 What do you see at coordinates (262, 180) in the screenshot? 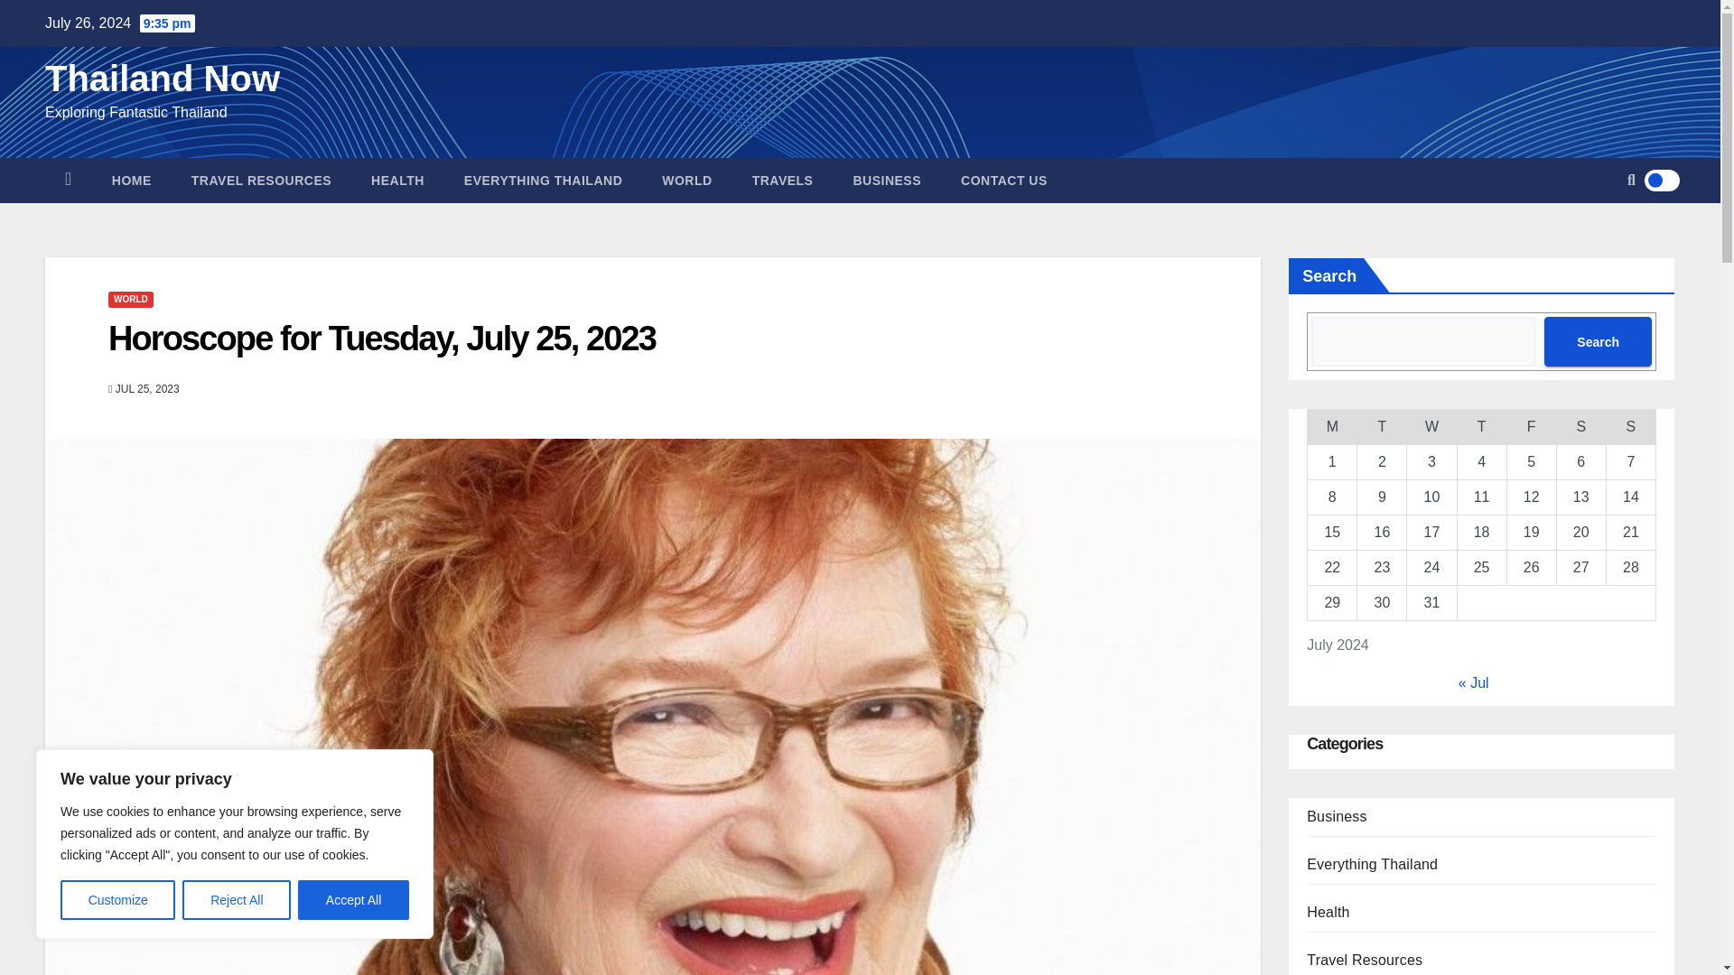
I see `TRAVEL RESOURCES` at bounding box center [262, 180].